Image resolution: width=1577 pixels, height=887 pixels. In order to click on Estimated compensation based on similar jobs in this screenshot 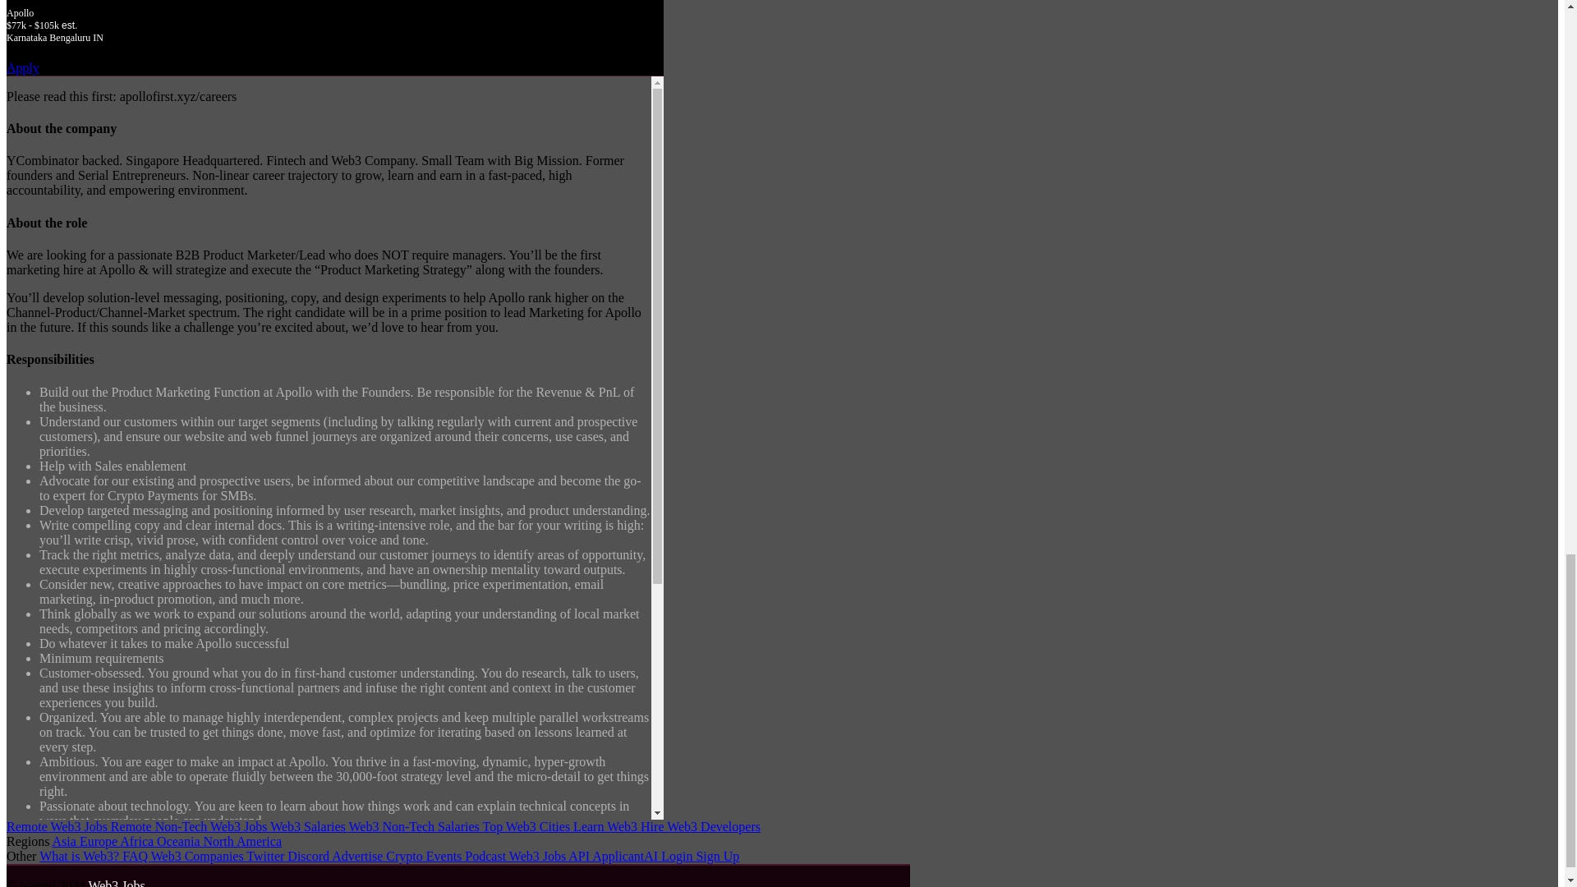, I will do `click(335, 25)`.